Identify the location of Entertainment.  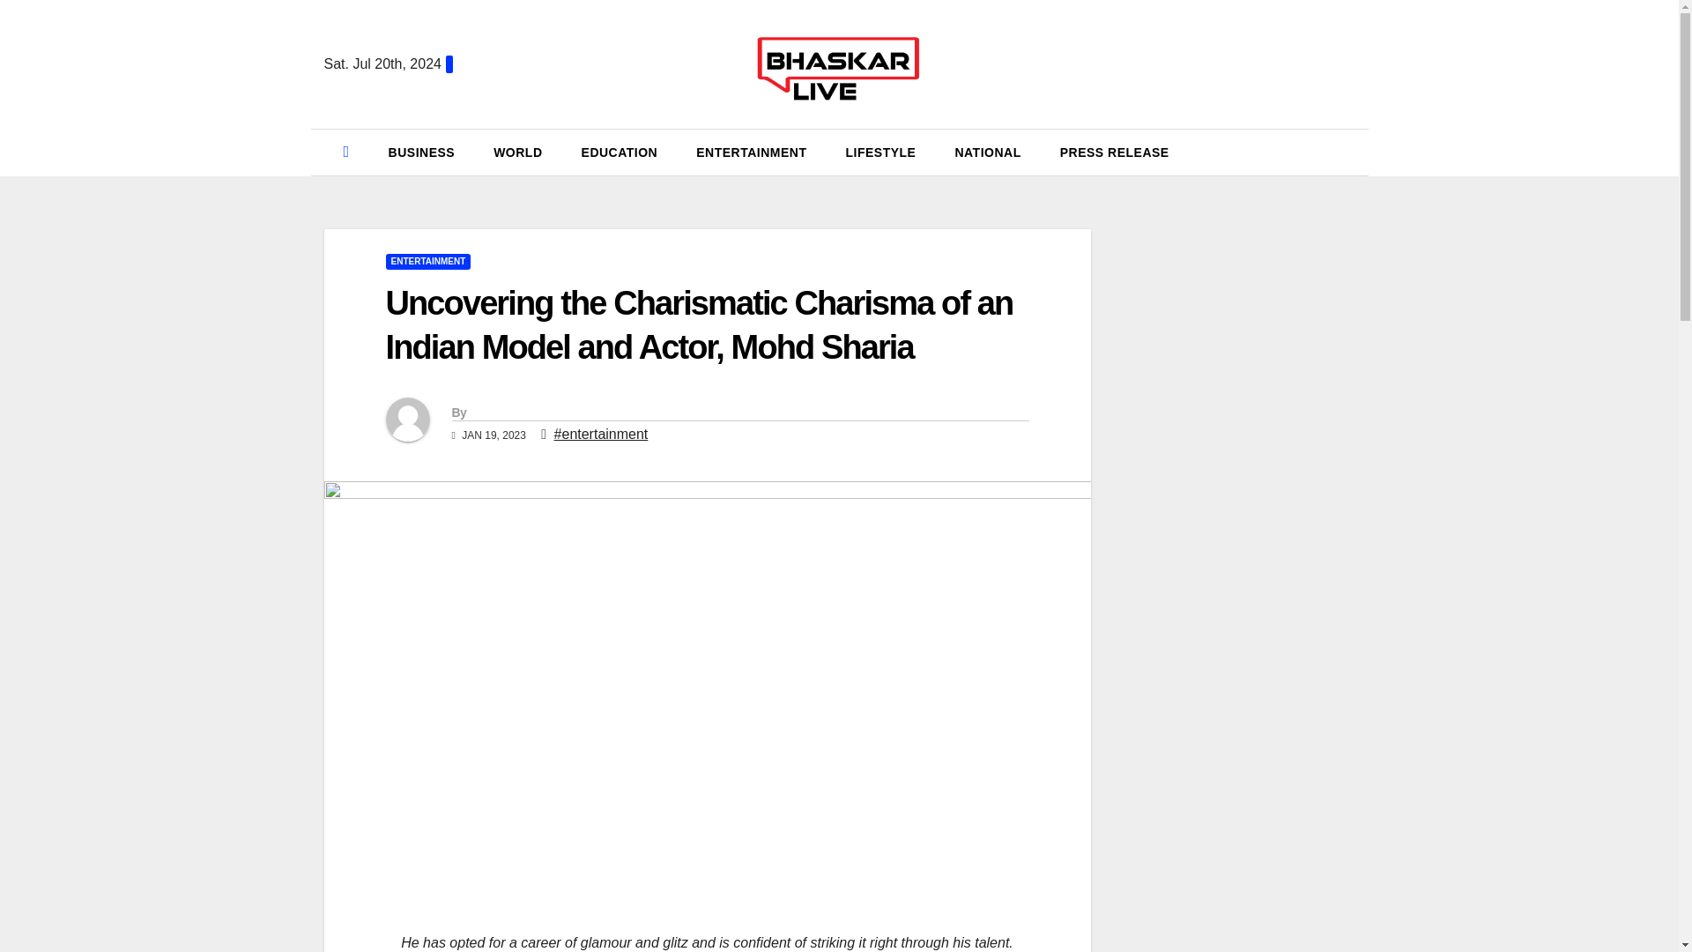
(751, 152).